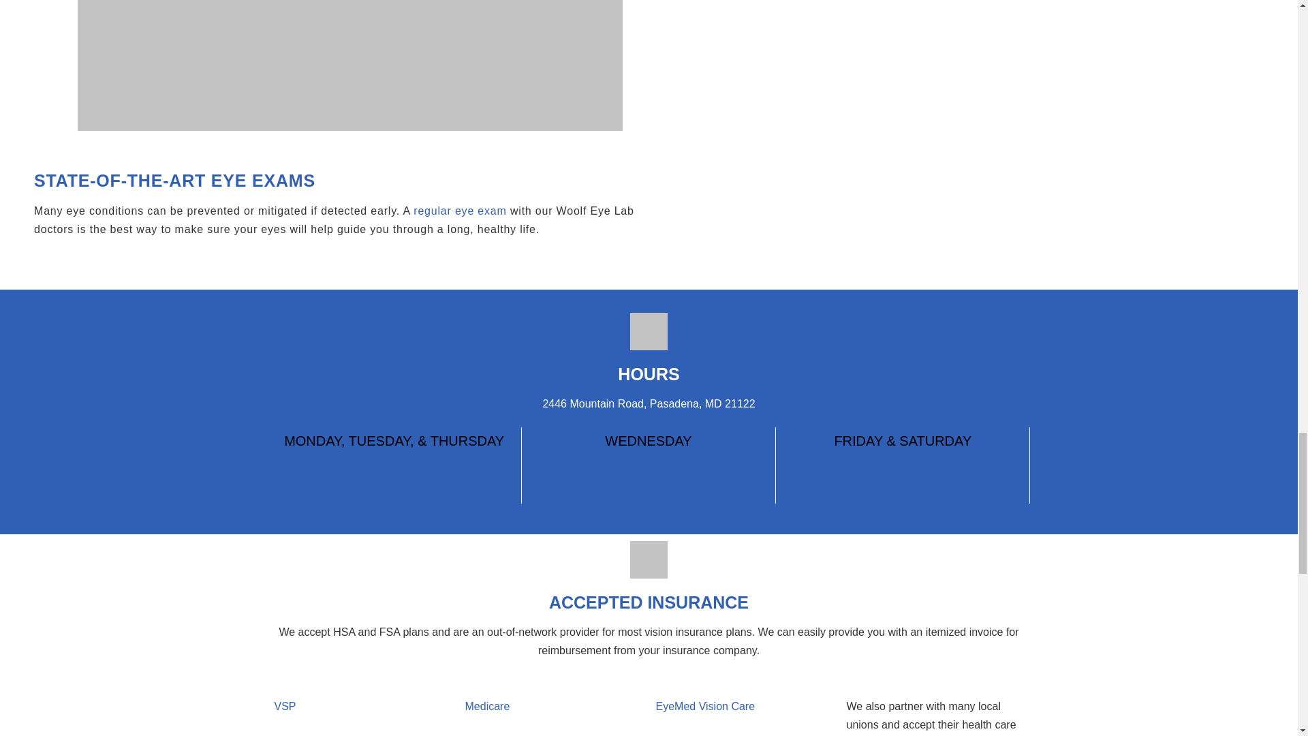 The image size is (1308, 736). I want to click on VSP, so click(284, 706).